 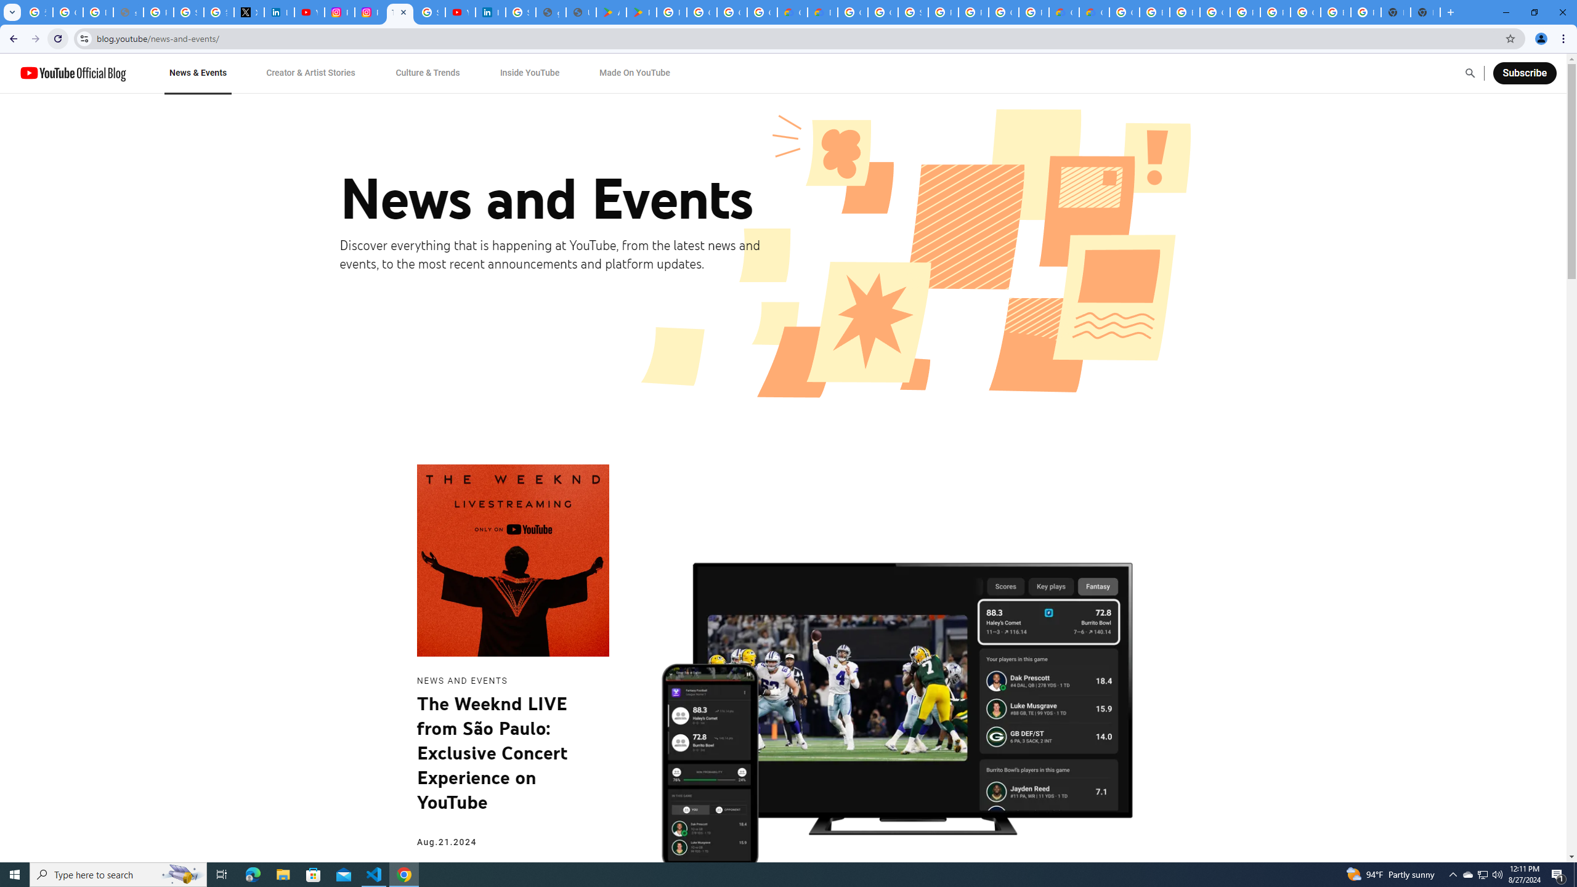 I want to click on Google Cloud Platform, so click(x=1124, y=12).